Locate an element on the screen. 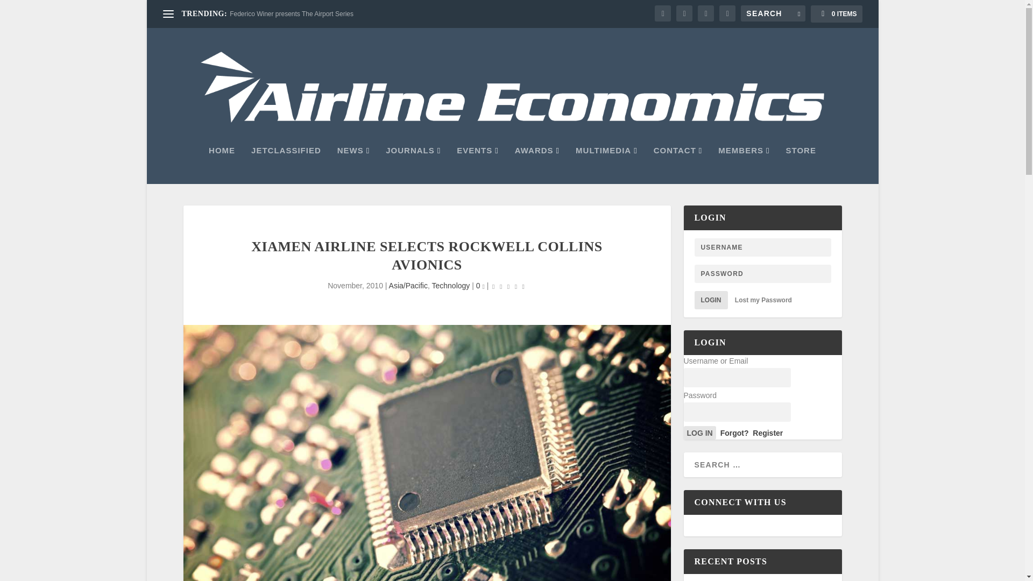  JETCLASSIFIED is located at coordinates (286, 165).